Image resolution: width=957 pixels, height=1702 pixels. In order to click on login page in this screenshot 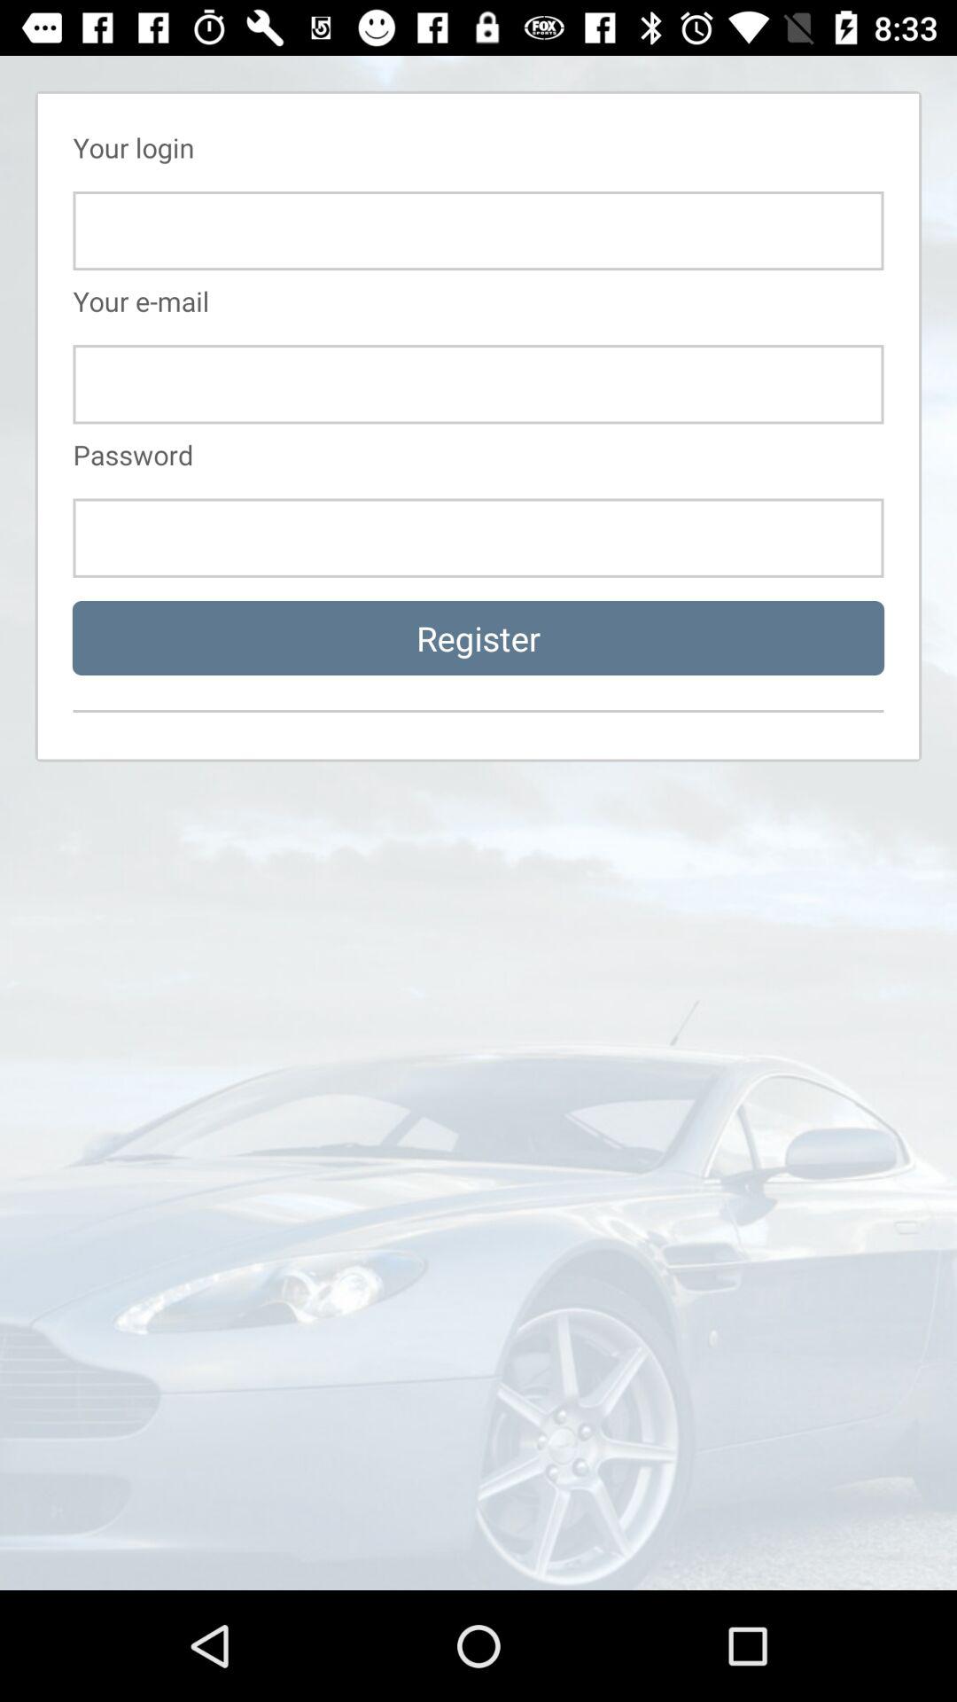, I will do `click(478, 537)`.